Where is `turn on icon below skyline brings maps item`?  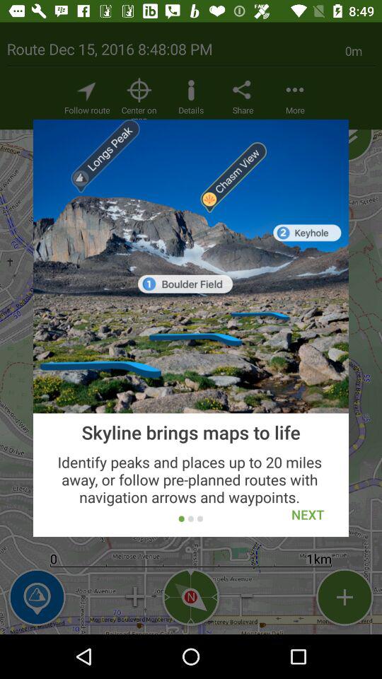
turn on icon below skyline brings maps item is located at coordinates (308, 515).